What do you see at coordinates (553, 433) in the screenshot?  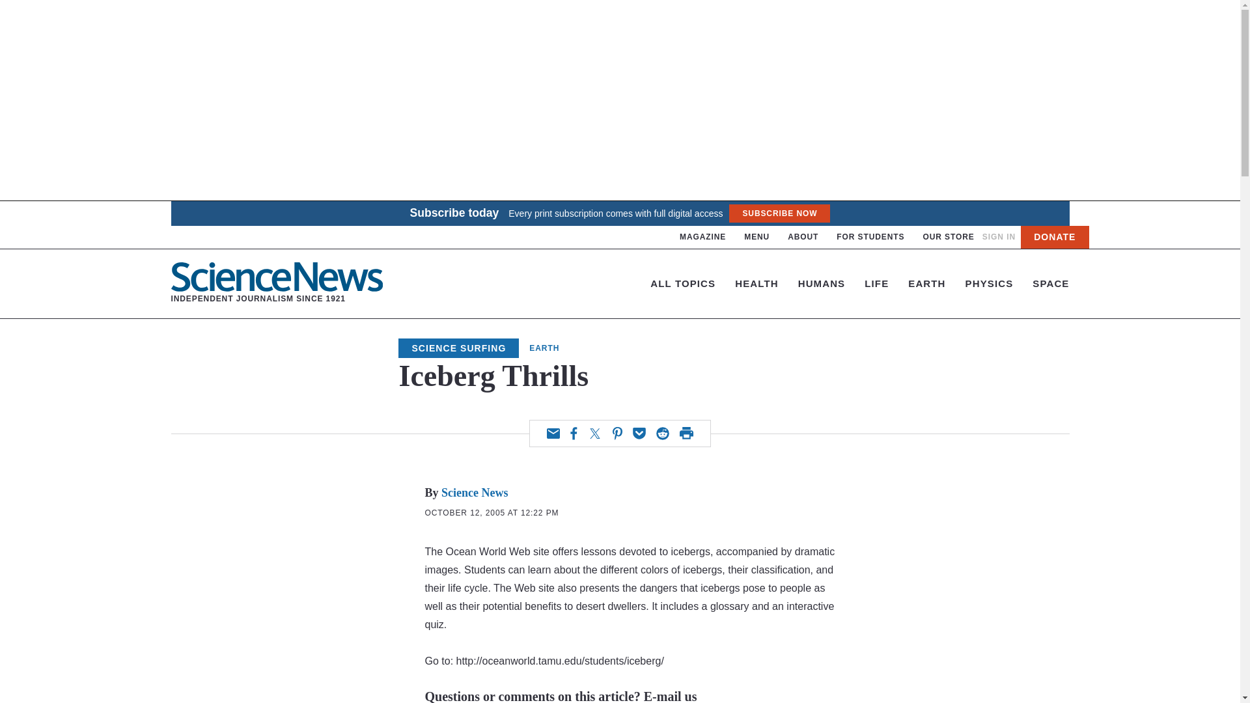 I see `Share via email` at bounding box center [553, 433].